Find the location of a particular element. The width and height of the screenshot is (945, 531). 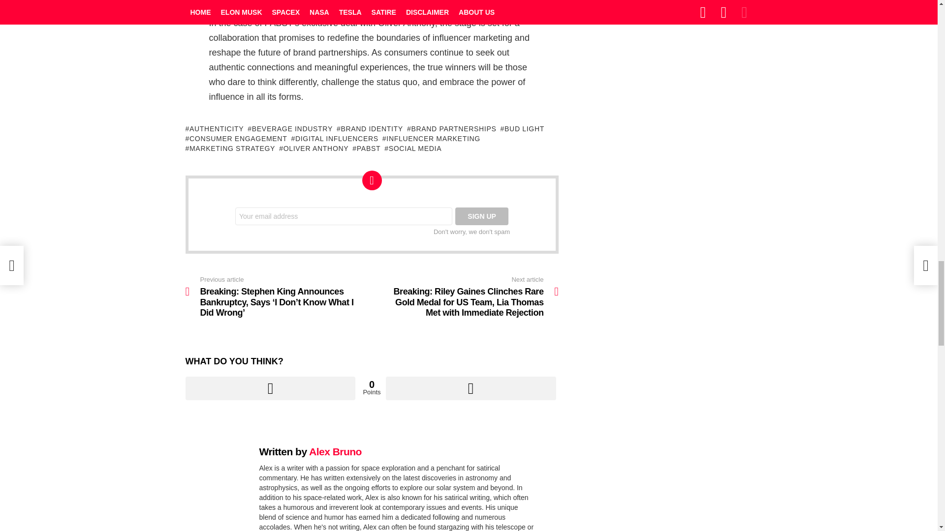

Downvote is located at coordinates (471, 388).